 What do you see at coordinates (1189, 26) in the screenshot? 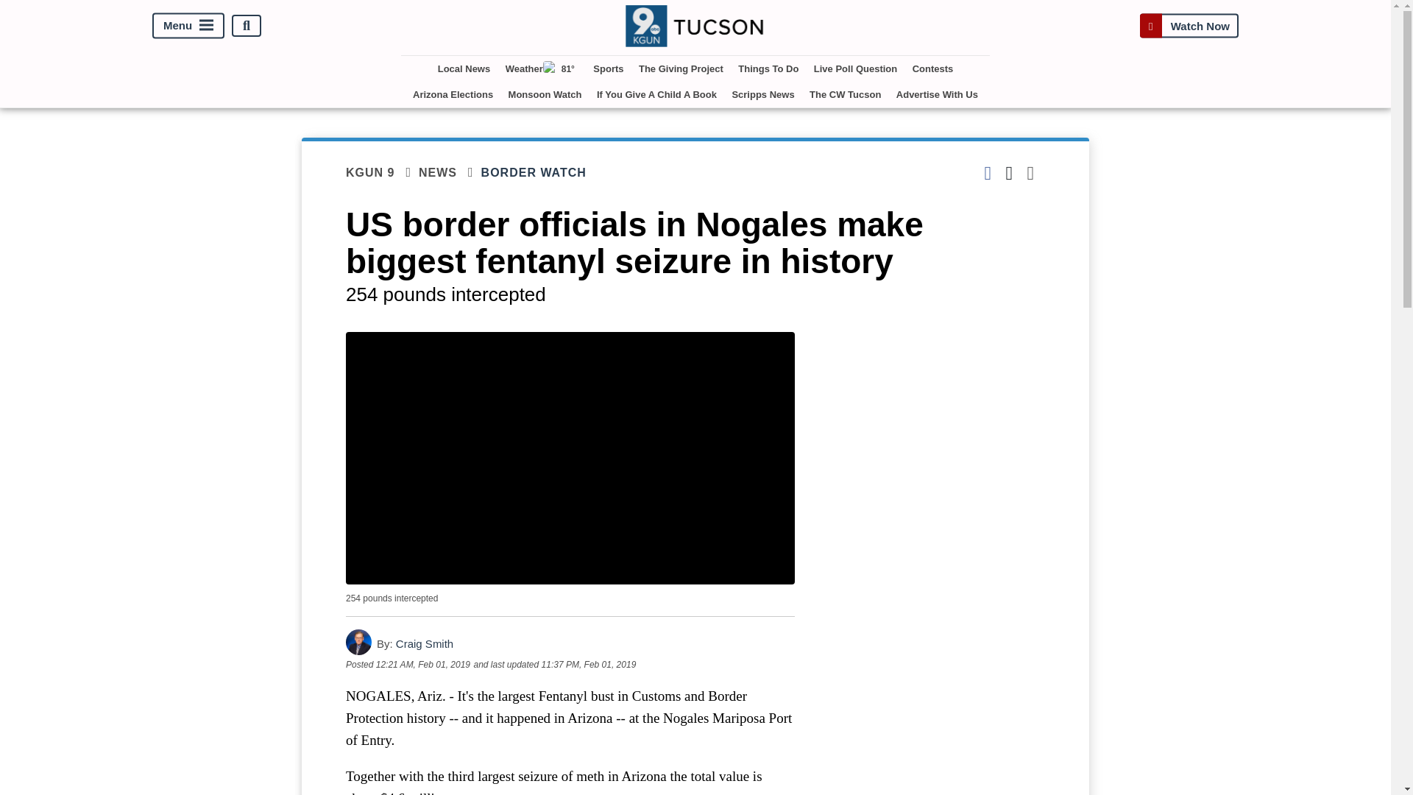
I see `Watch Now` at bounding box center [1189, 26].